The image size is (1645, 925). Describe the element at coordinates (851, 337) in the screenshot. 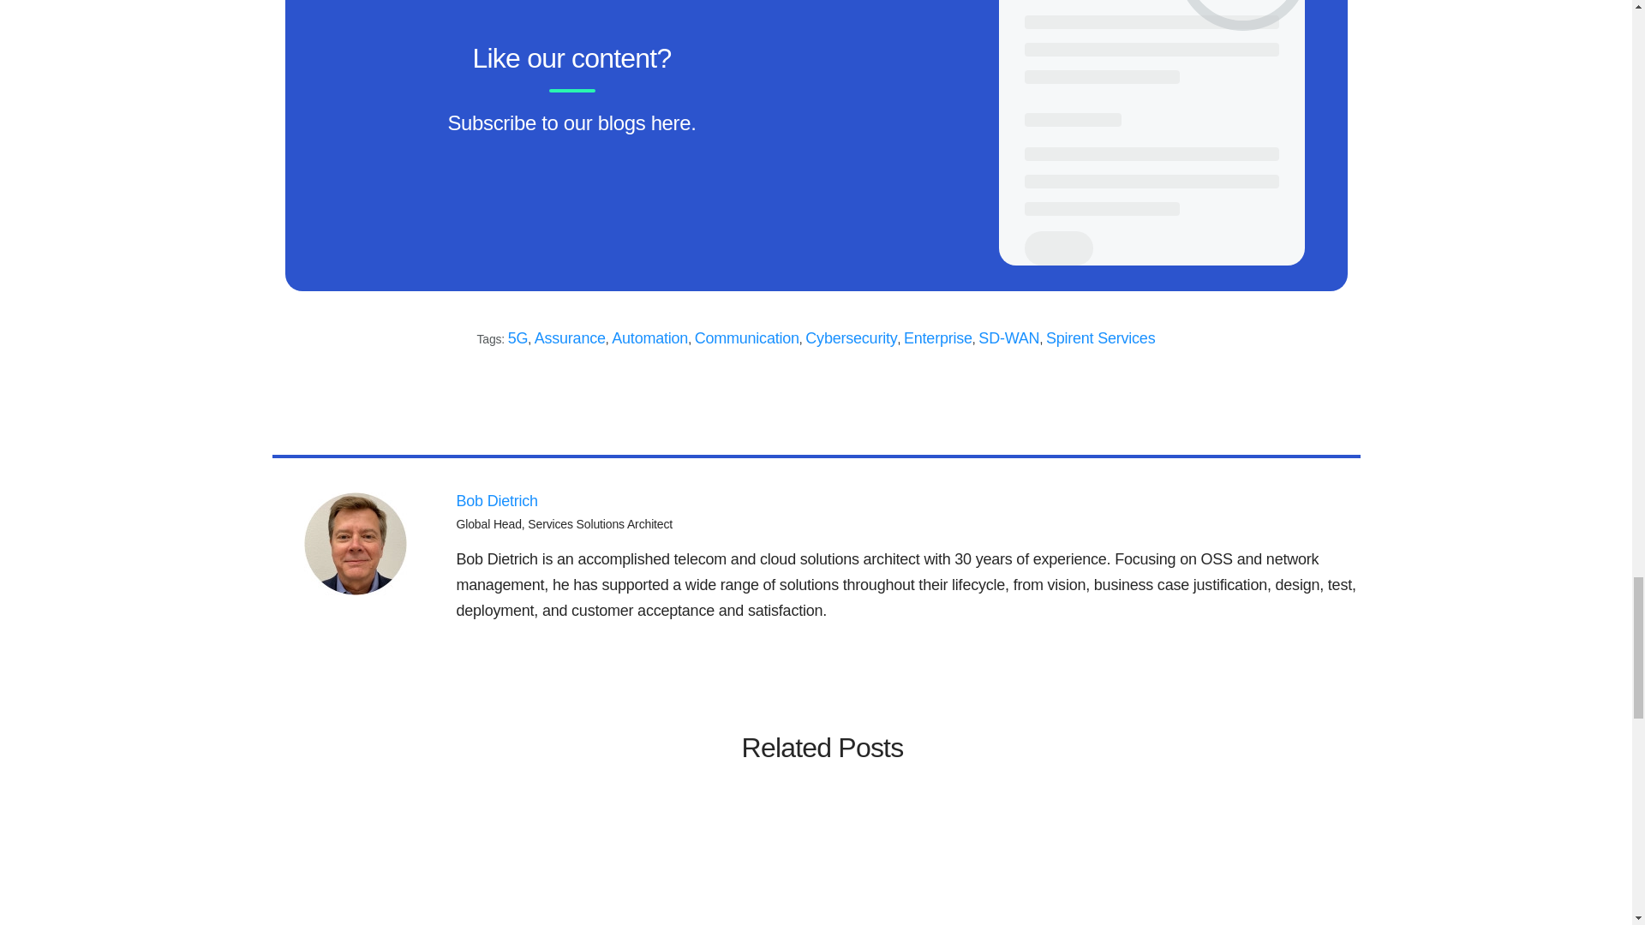

I see `Cybersecurity` at that location.